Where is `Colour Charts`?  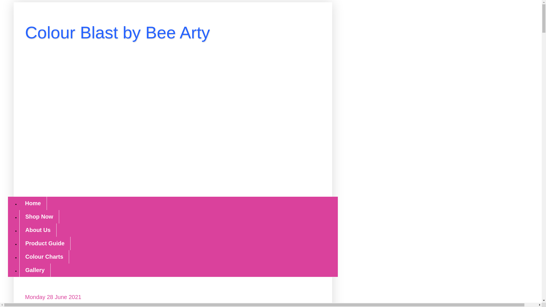 Colour Charts is located at coordinates (44, 257).